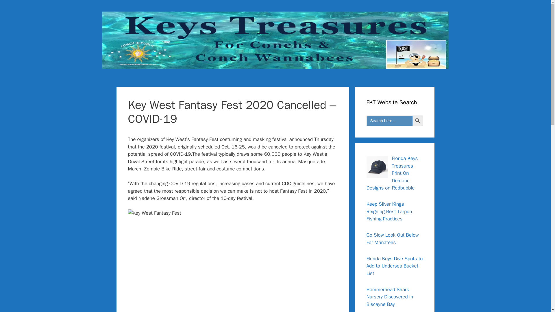  Describe the element at coordinates (395, 266) in the screenshot. I see `Florida Keys Dive Spots to Add to Undersea Bucket List` at that location.